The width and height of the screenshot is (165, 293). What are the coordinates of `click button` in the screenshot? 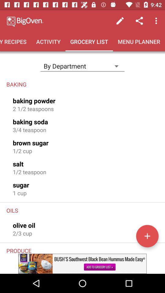 It's located at (147, 236).